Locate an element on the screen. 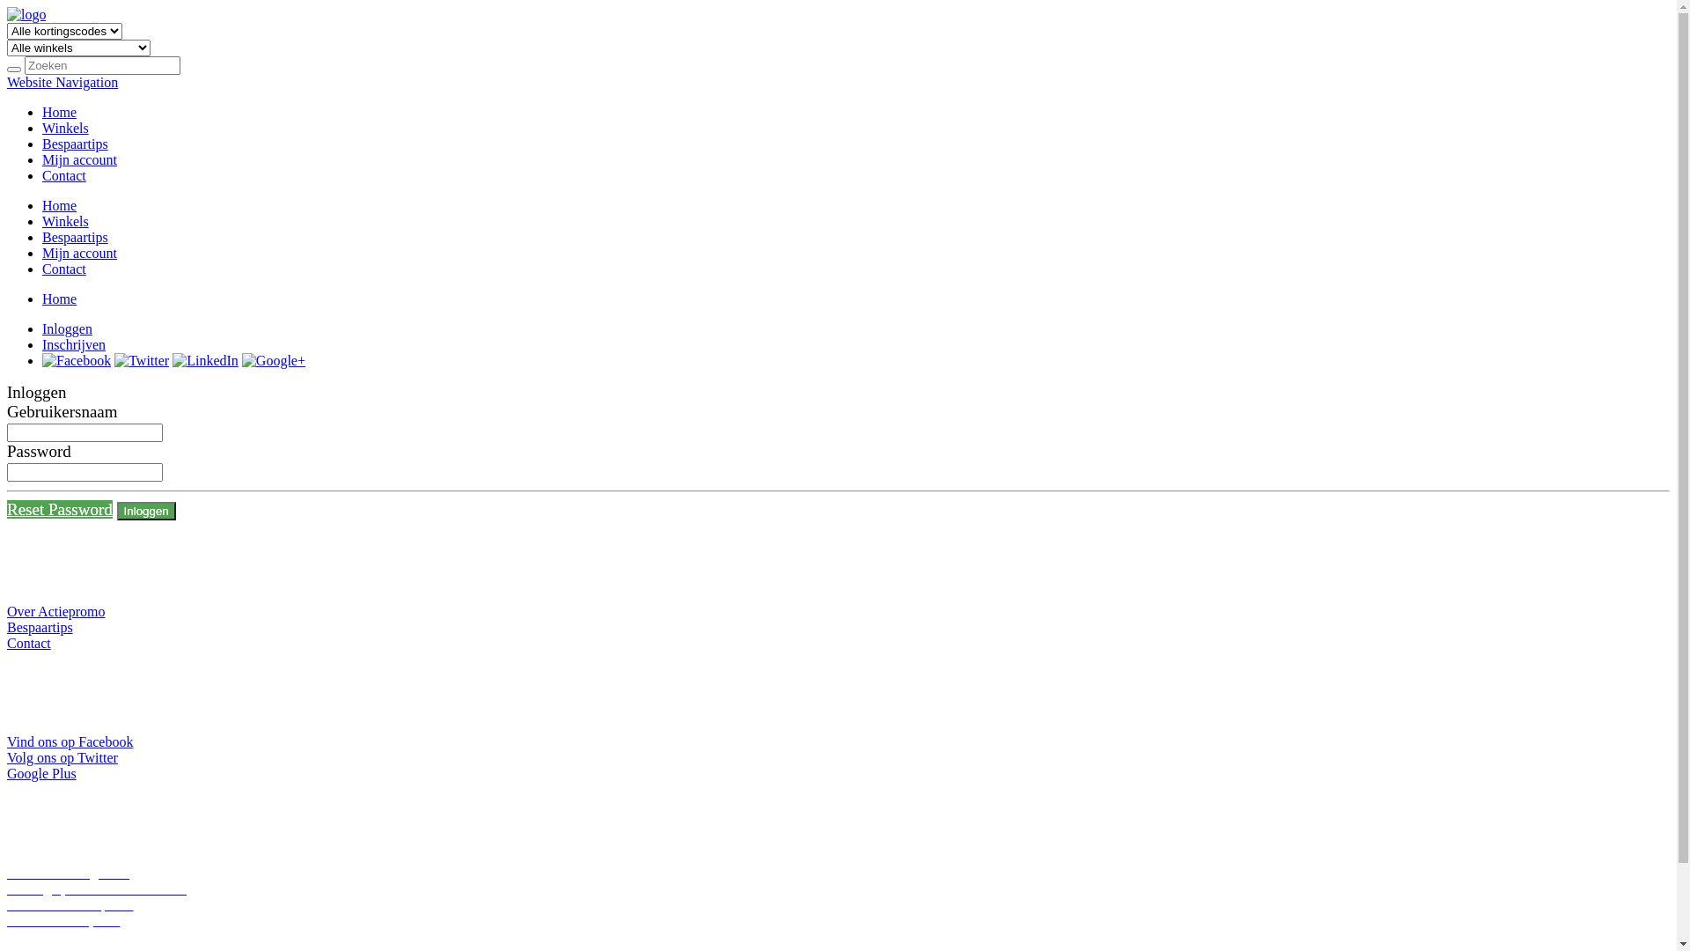 This screenshot has height=951, width=1690. Home is located at coordinates (60, 113).